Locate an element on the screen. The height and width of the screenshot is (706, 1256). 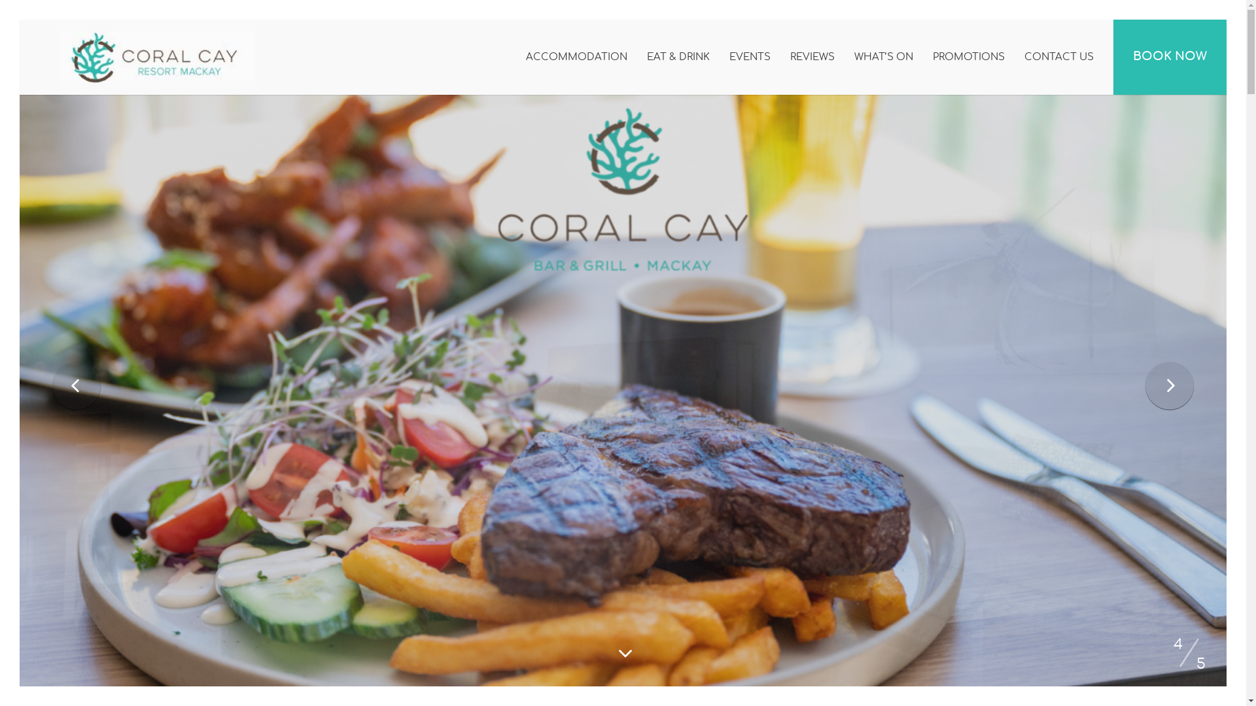
Coral Cay Resort is located at coordinates (157, 56).